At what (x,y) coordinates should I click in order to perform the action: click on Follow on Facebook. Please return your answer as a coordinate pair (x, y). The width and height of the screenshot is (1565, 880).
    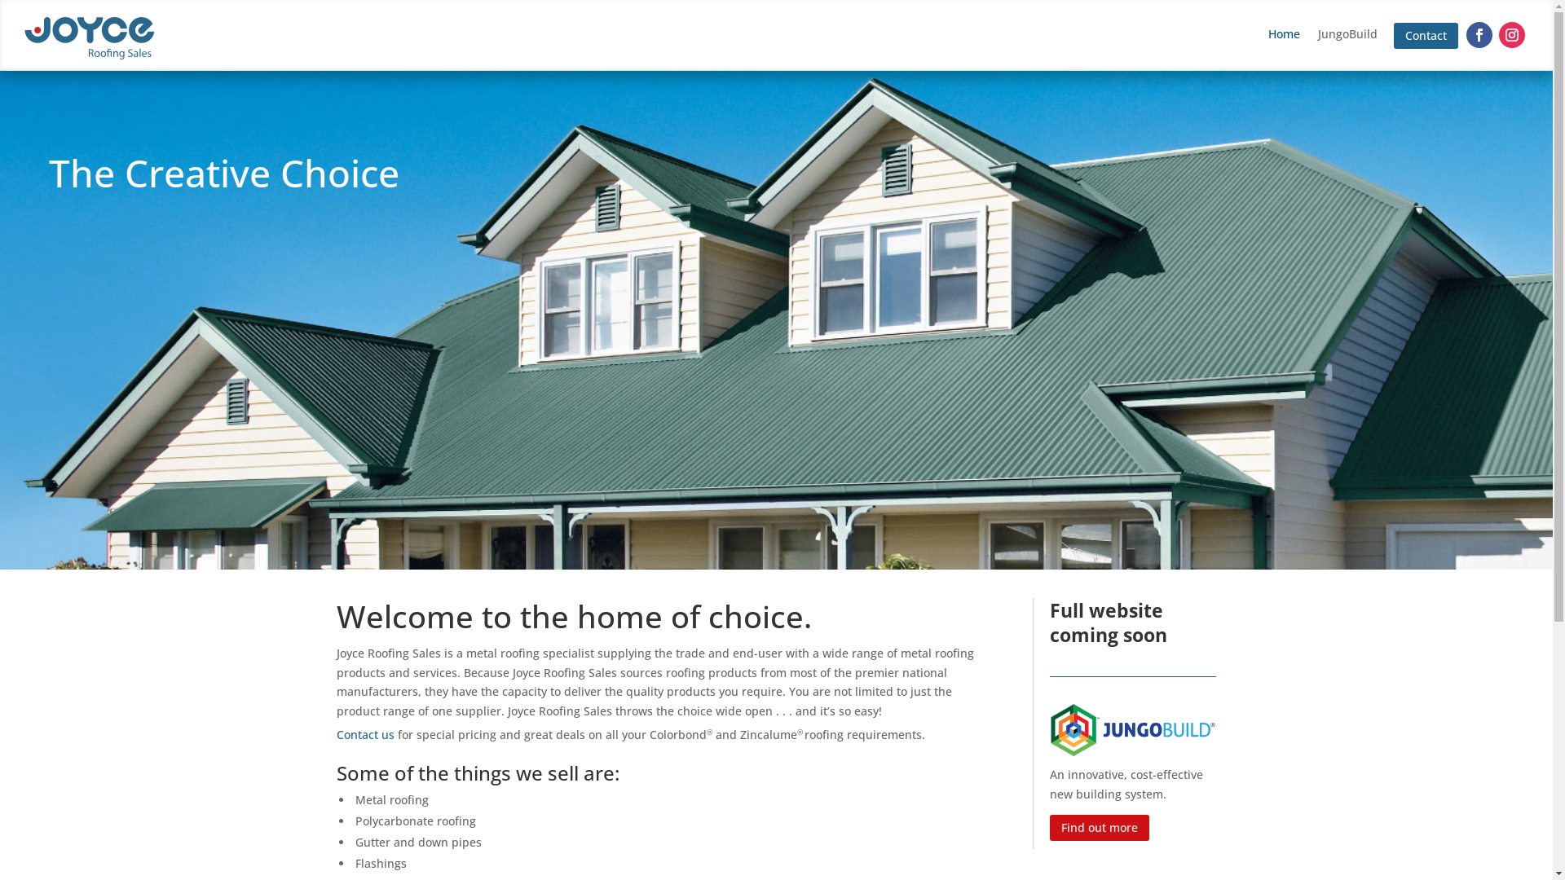
    Looking at the image, I should click on (1479, 35).